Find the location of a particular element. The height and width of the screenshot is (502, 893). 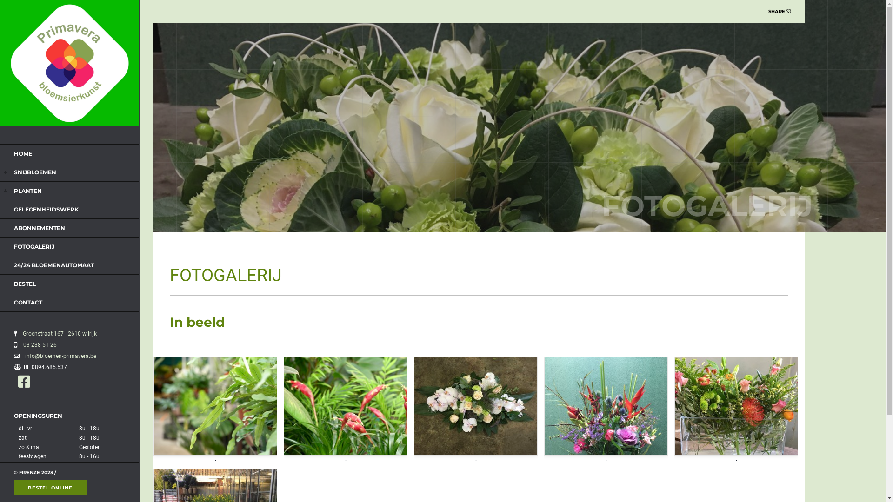

Groenstraat 167 - 2610 wilrijk is located at coordinates (58, 334).